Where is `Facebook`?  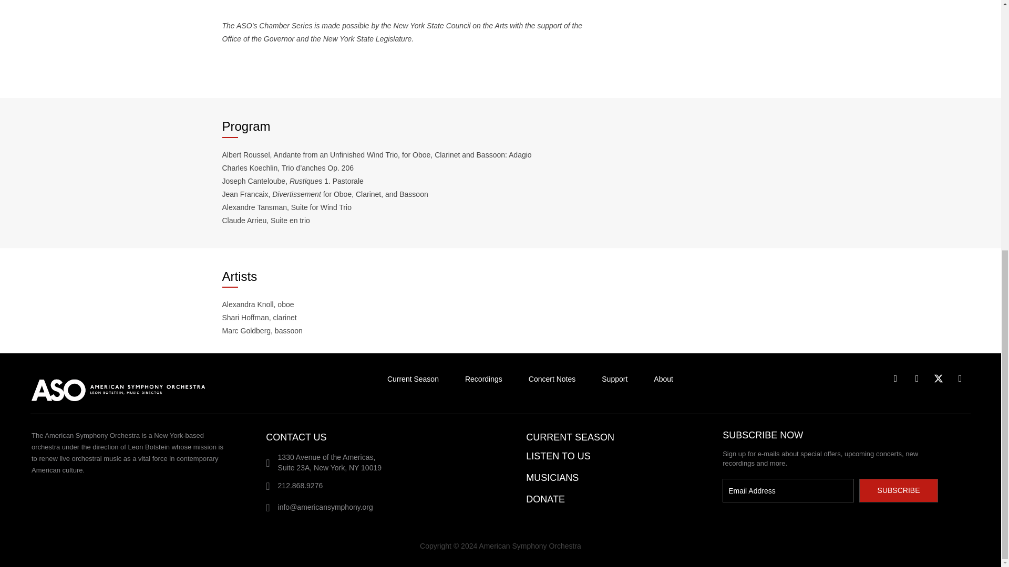 Facebook is located at coordinates (895, 378).